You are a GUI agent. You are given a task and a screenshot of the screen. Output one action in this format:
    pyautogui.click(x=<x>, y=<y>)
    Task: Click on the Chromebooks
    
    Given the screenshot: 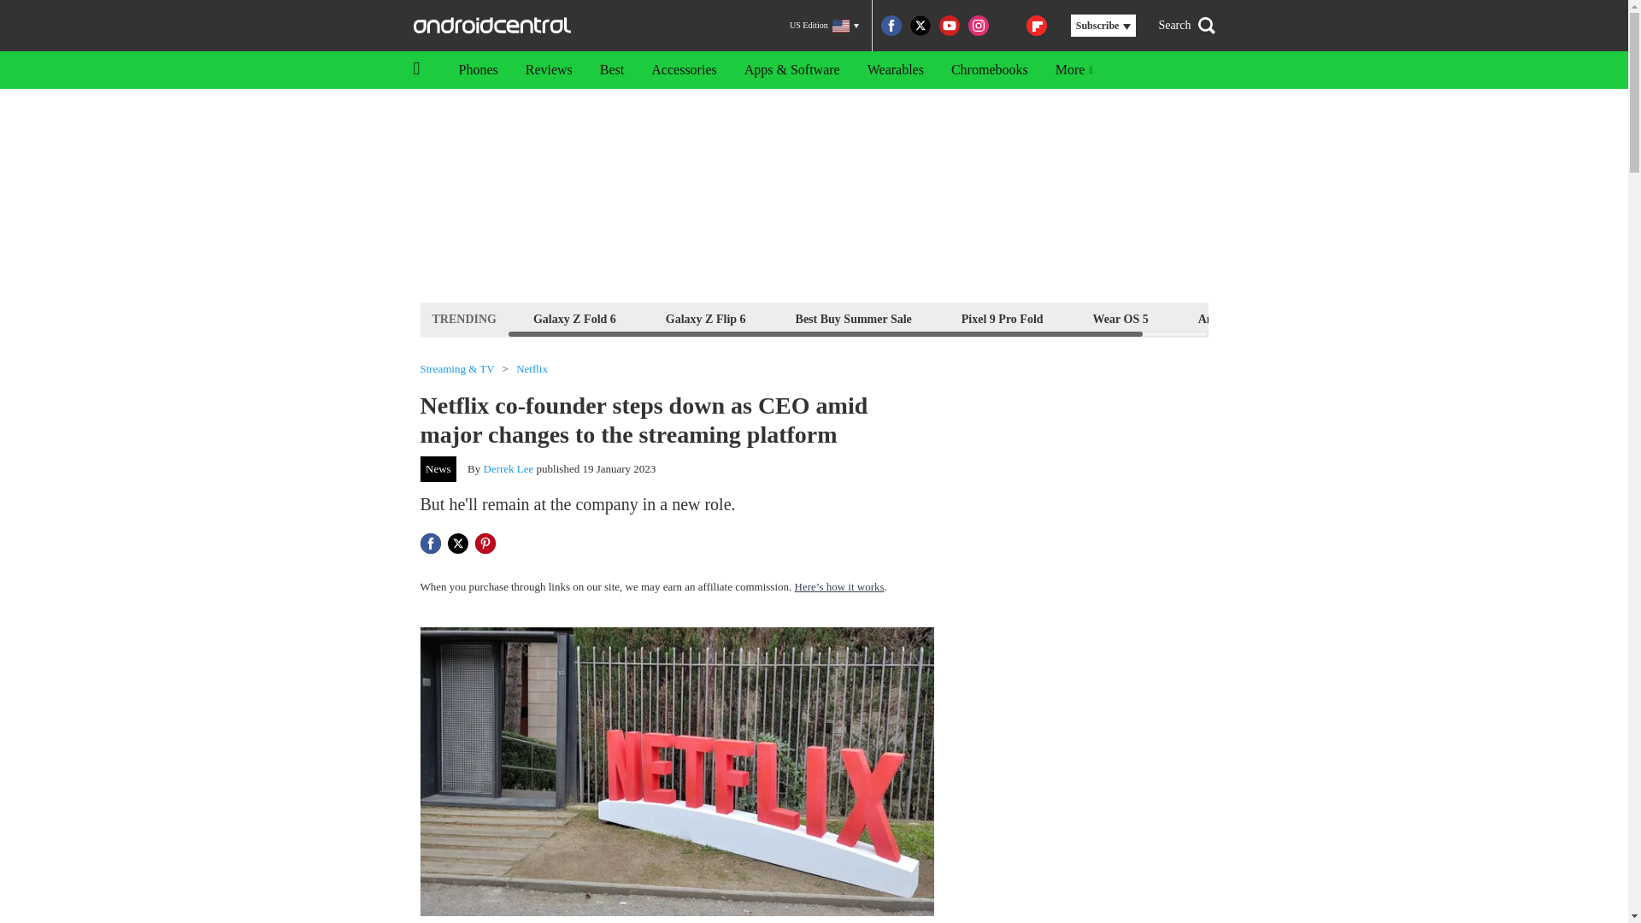 What is the action you would take?
    pyautogui.click(x=990, y=70)
    